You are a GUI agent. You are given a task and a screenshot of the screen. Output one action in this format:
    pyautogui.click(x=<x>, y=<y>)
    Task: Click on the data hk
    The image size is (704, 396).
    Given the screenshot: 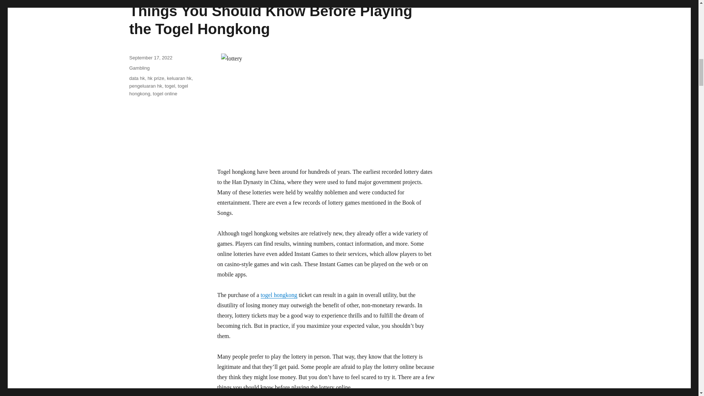 What is the action you would take?
    pyautogui.click(x=137, y=78)
    